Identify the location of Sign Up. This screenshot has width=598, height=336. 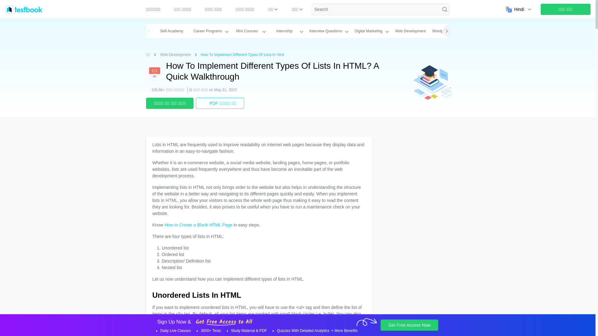
(566, 9).